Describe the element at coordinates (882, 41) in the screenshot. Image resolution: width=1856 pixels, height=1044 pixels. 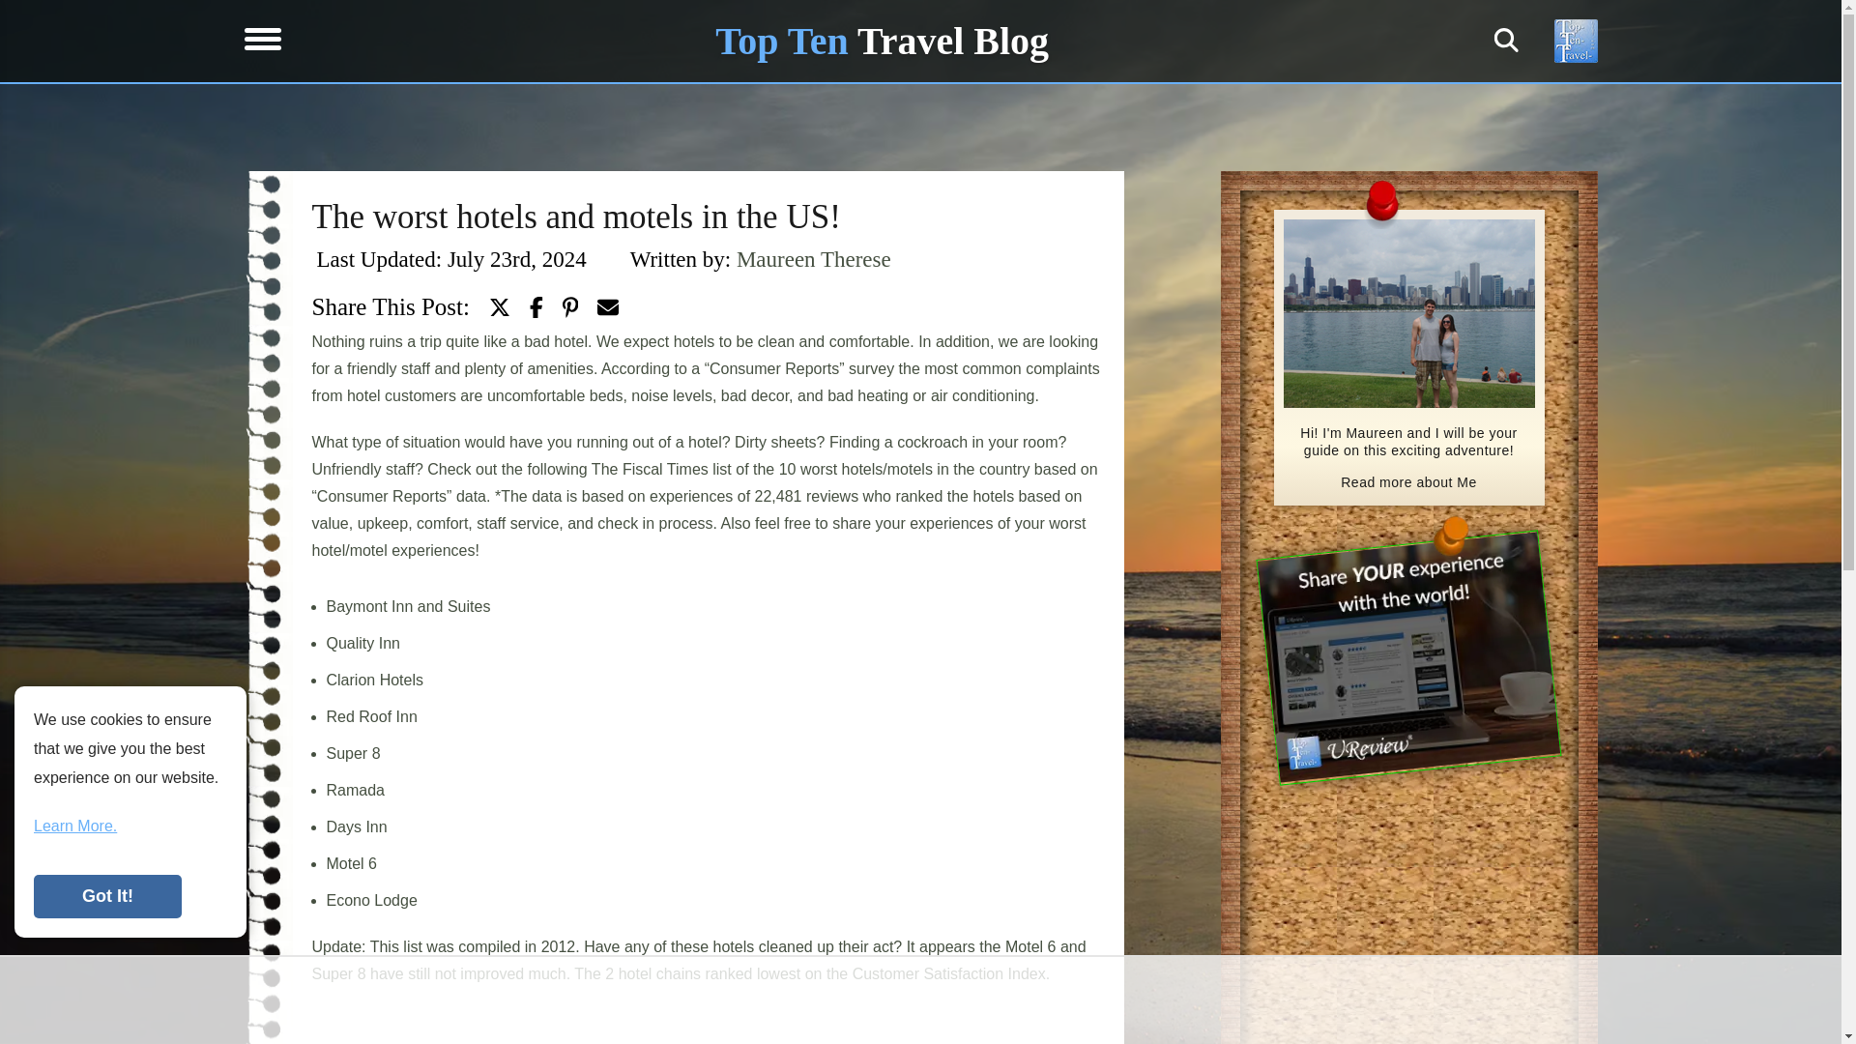
I see `Top Ten Travel Blog` at that location.